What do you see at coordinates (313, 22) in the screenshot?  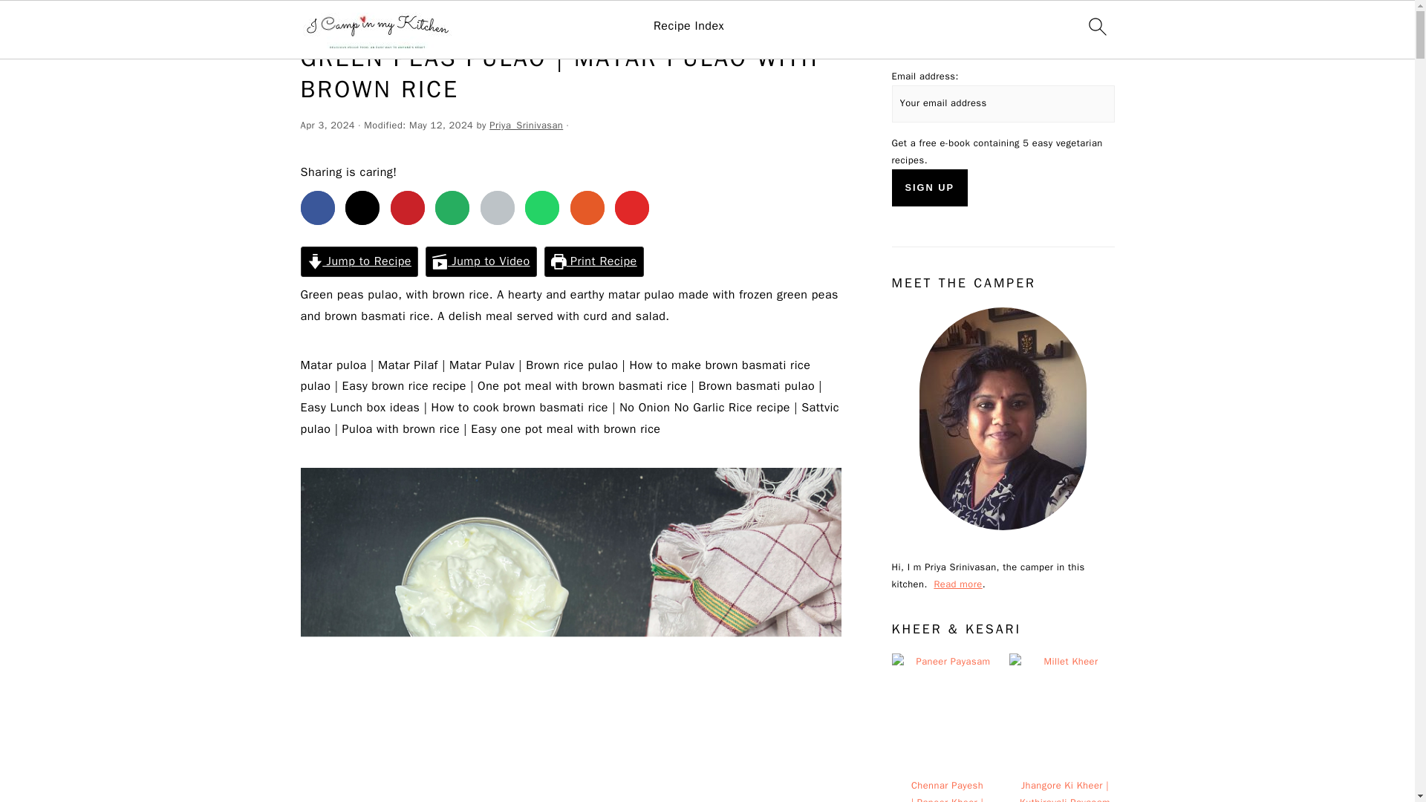 I see `Home` at bounding box center [313, 22].